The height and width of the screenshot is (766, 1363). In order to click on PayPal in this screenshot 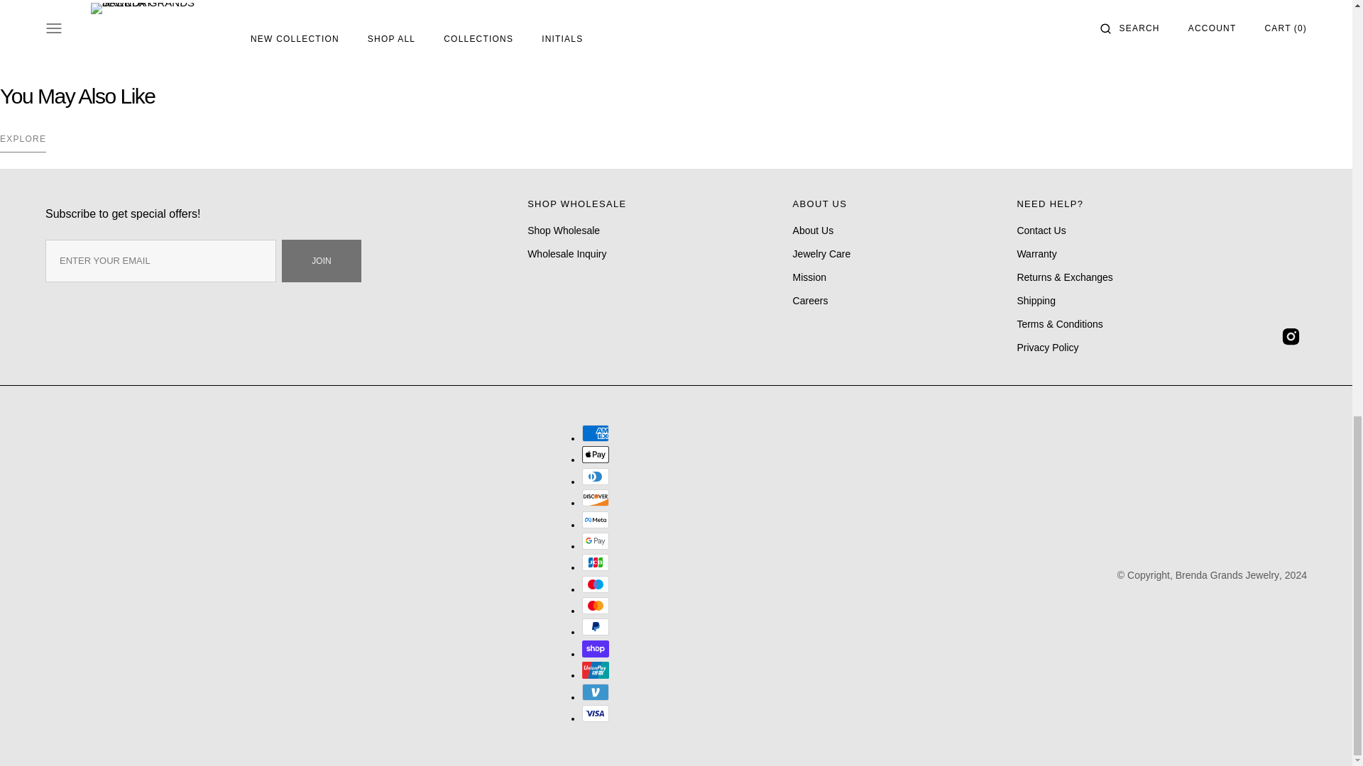, I will do `click(595, 627)`.